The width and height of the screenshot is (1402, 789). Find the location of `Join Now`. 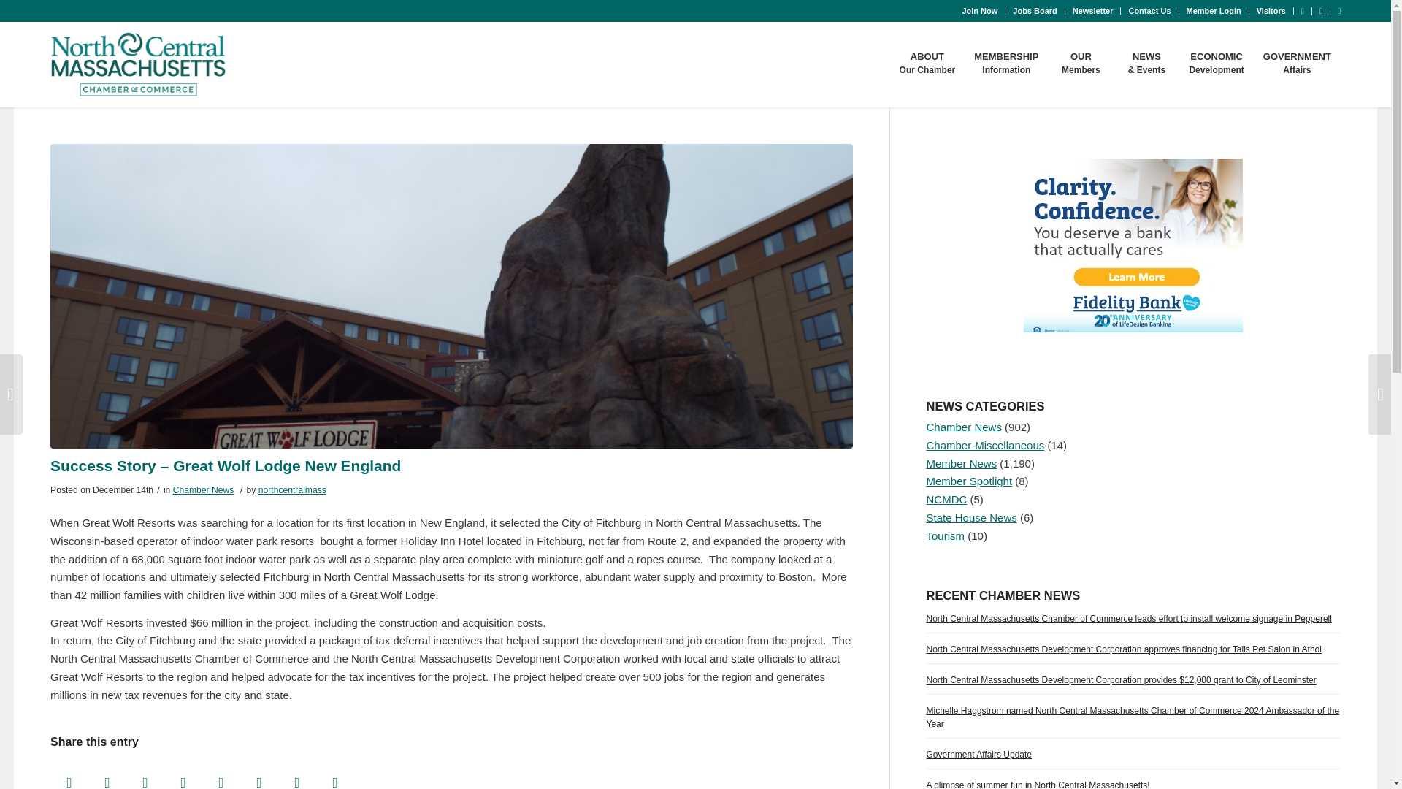

Join Now is located at coordinates (979, 11).